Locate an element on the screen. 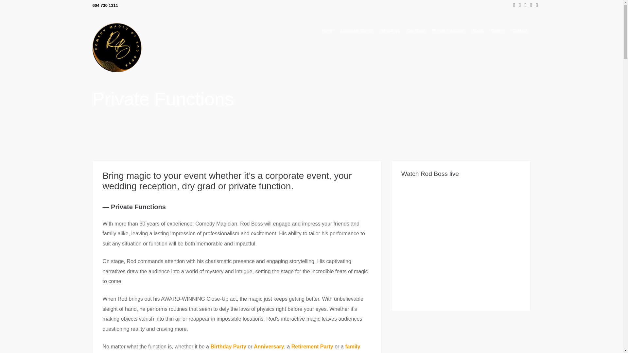 The width and height of the screenshot is (628, 353). Private Functions is located at coordinates (448, 30).